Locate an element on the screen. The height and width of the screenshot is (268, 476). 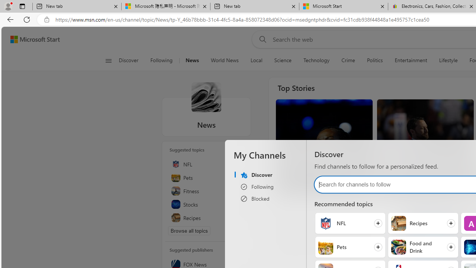
View comments 268 Comment is located at coordinates (321, 186).